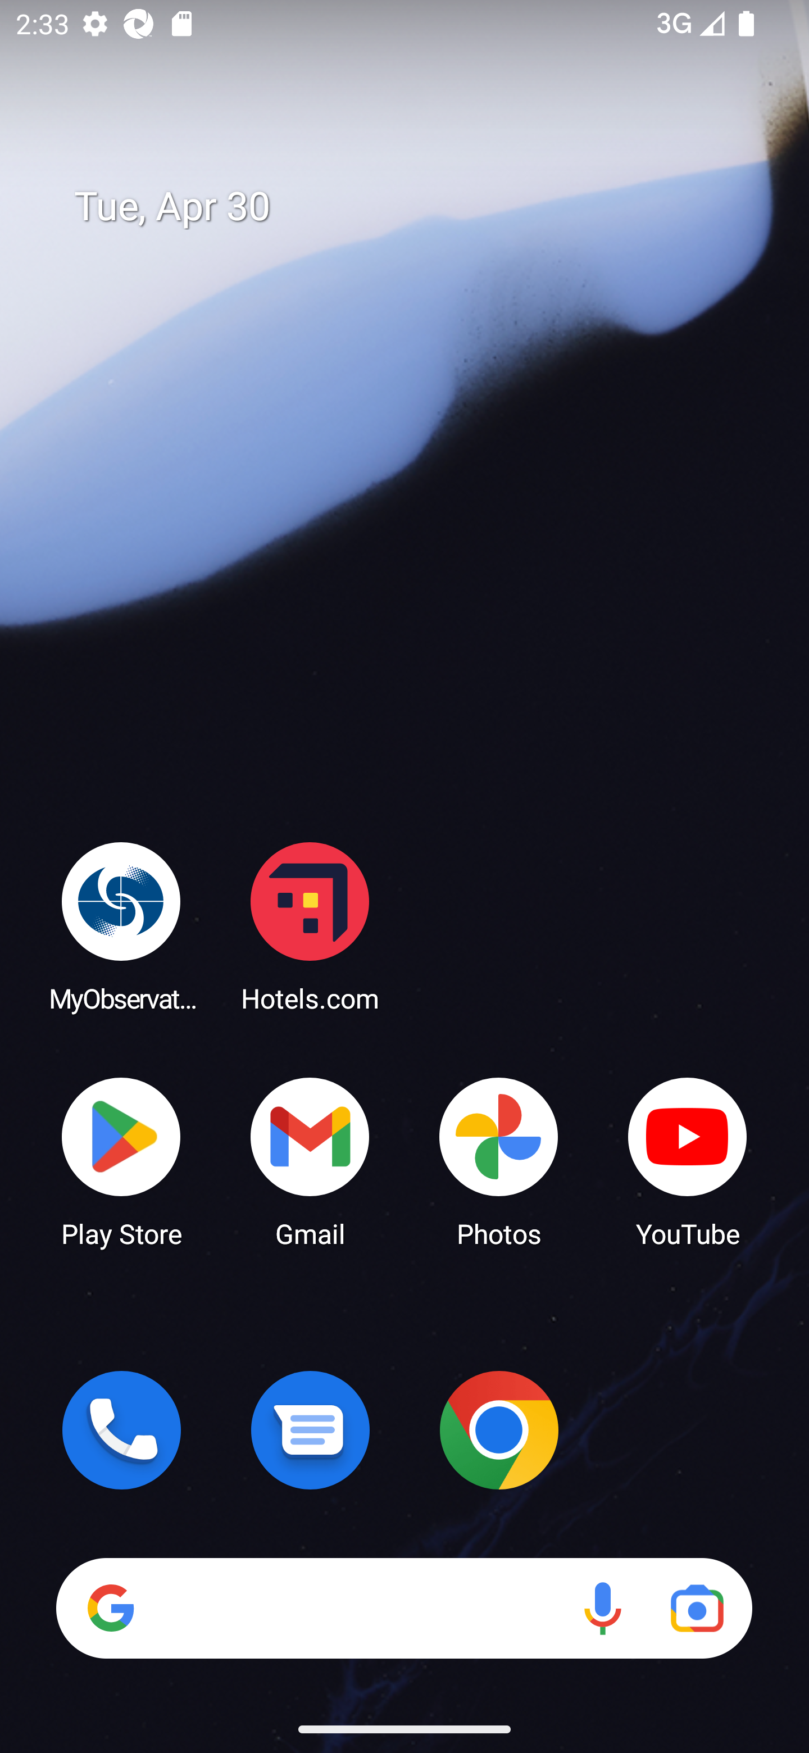 The width and height of the screenshot is (809, 1753). What do you see at coordinates (499, 1430) in the screenshot?
I see `Chrome` at bounding box center [499, 1430].